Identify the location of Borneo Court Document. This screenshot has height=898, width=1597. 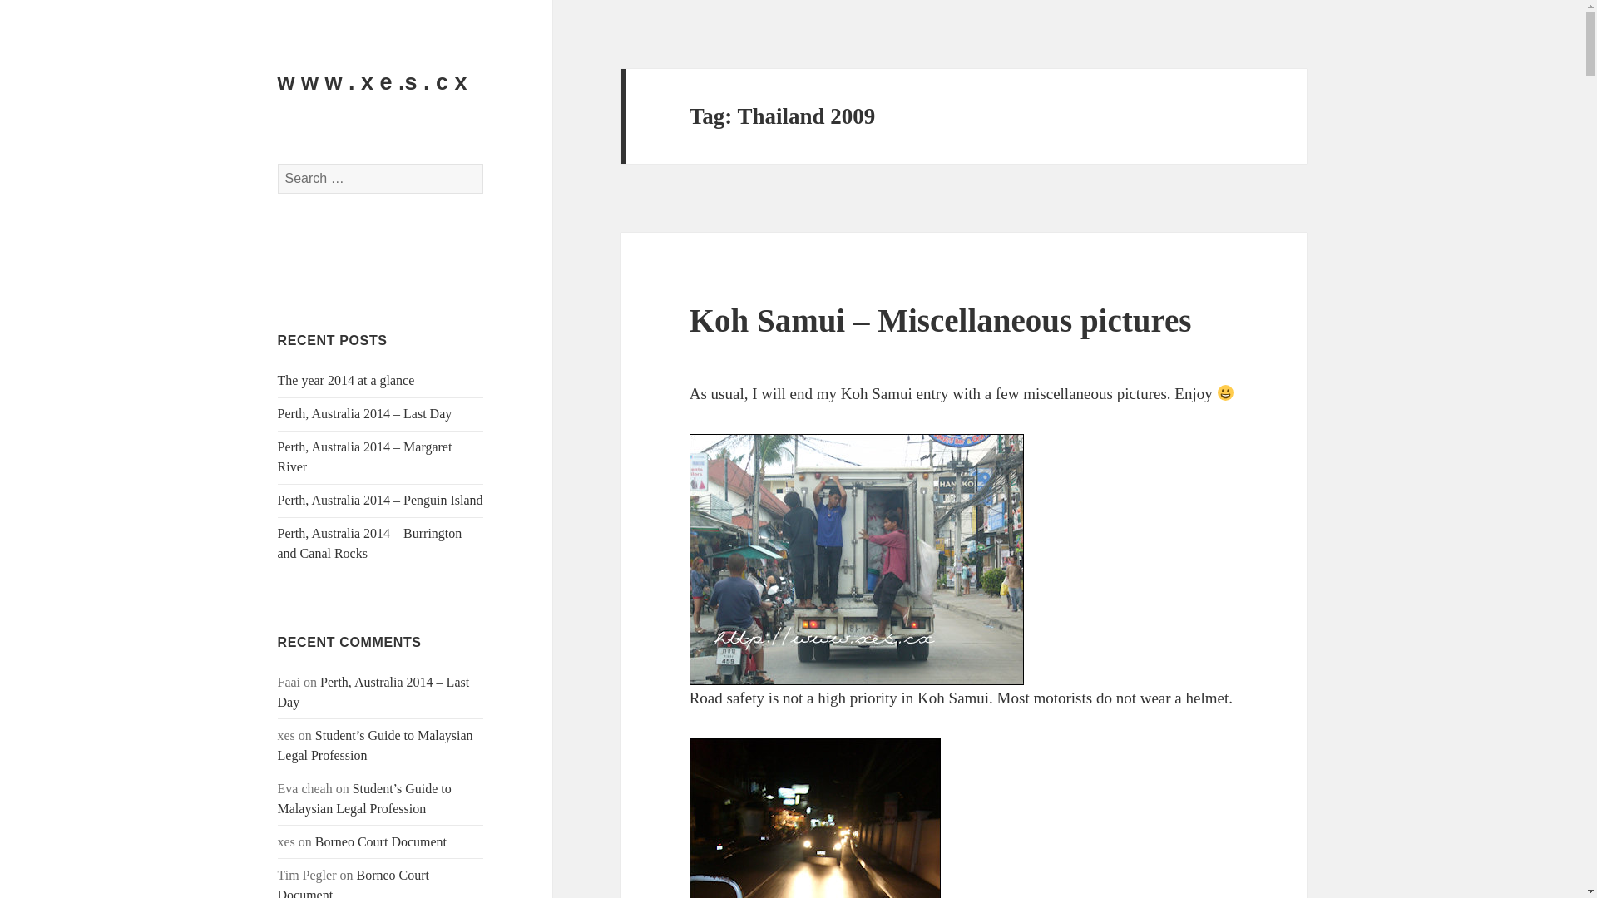
(354, 883).